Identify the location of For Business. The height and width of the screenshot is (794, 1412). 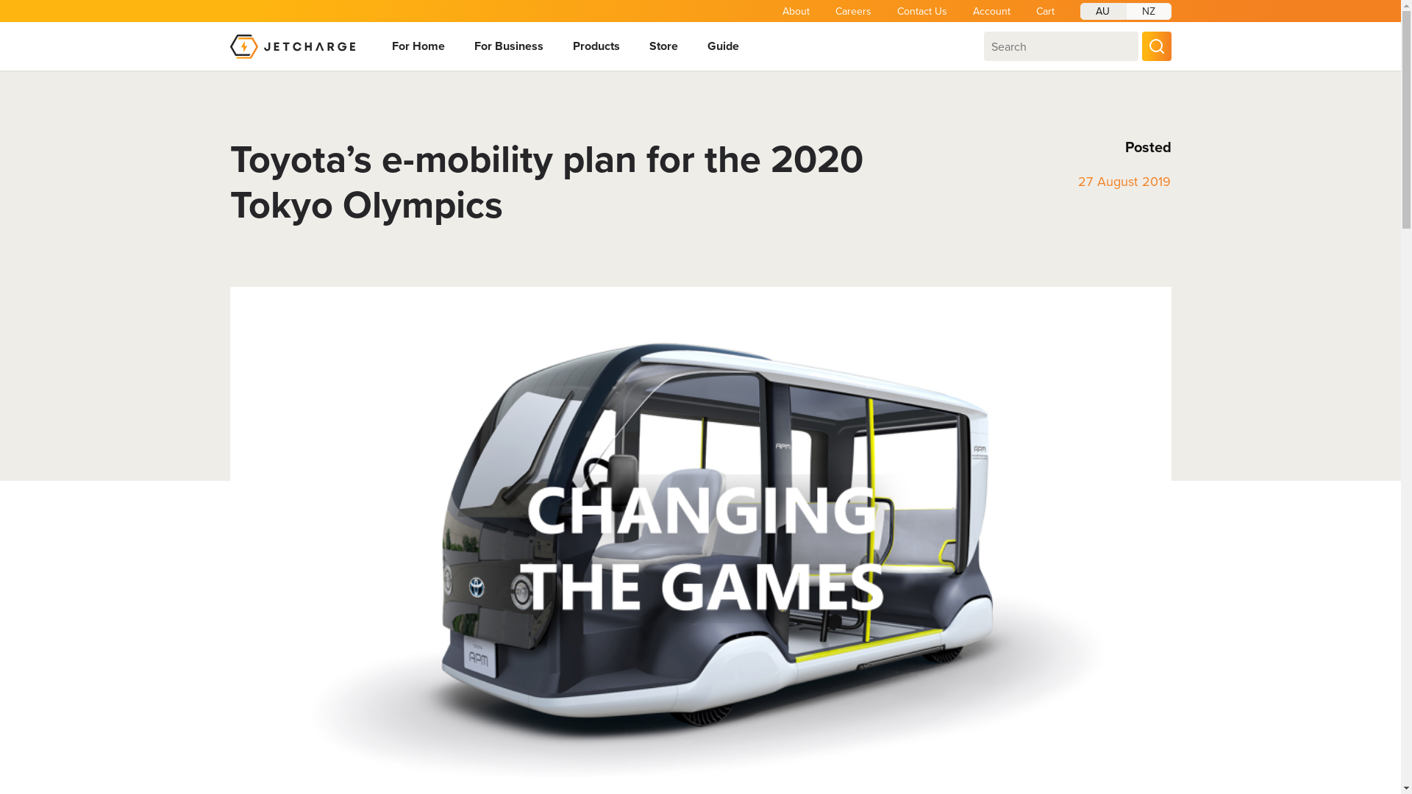
(508, 46).